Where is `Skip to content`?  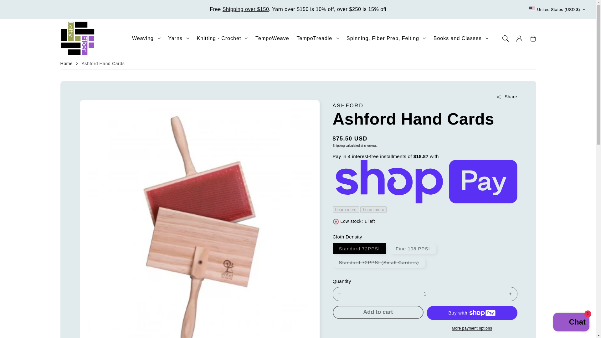
Skip to content is located at coordinates (19, 6).